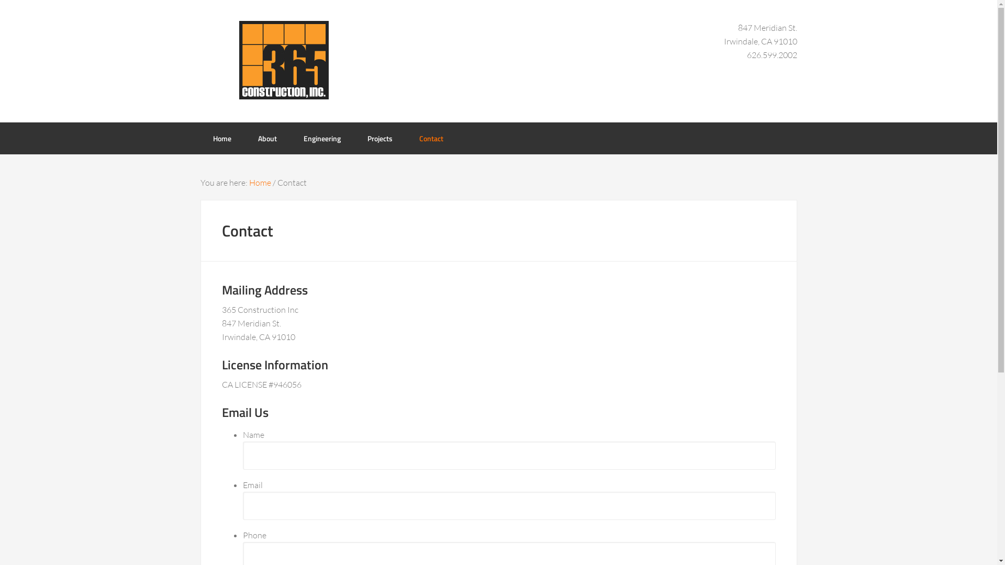 This screenshot has height=565, width=1005. What do you see at coordinates (284, 60) in the screenshot?
I see `365` at bounding box center [284, 60].